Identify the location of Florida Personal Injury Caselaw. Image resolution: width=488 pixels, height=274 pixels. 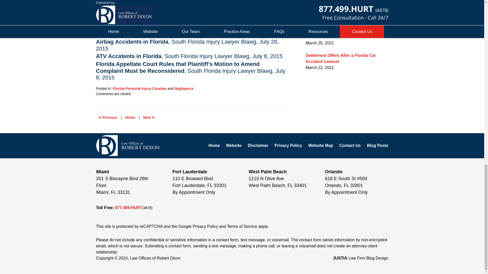
(140, 89).